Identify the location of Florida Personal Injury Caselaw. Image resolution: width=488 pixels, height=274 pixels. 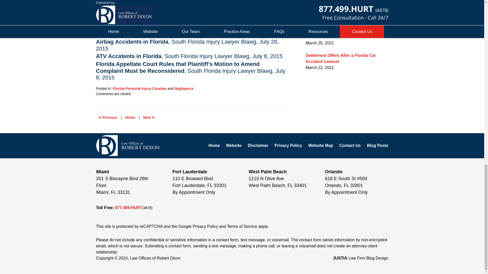
(140, 89).